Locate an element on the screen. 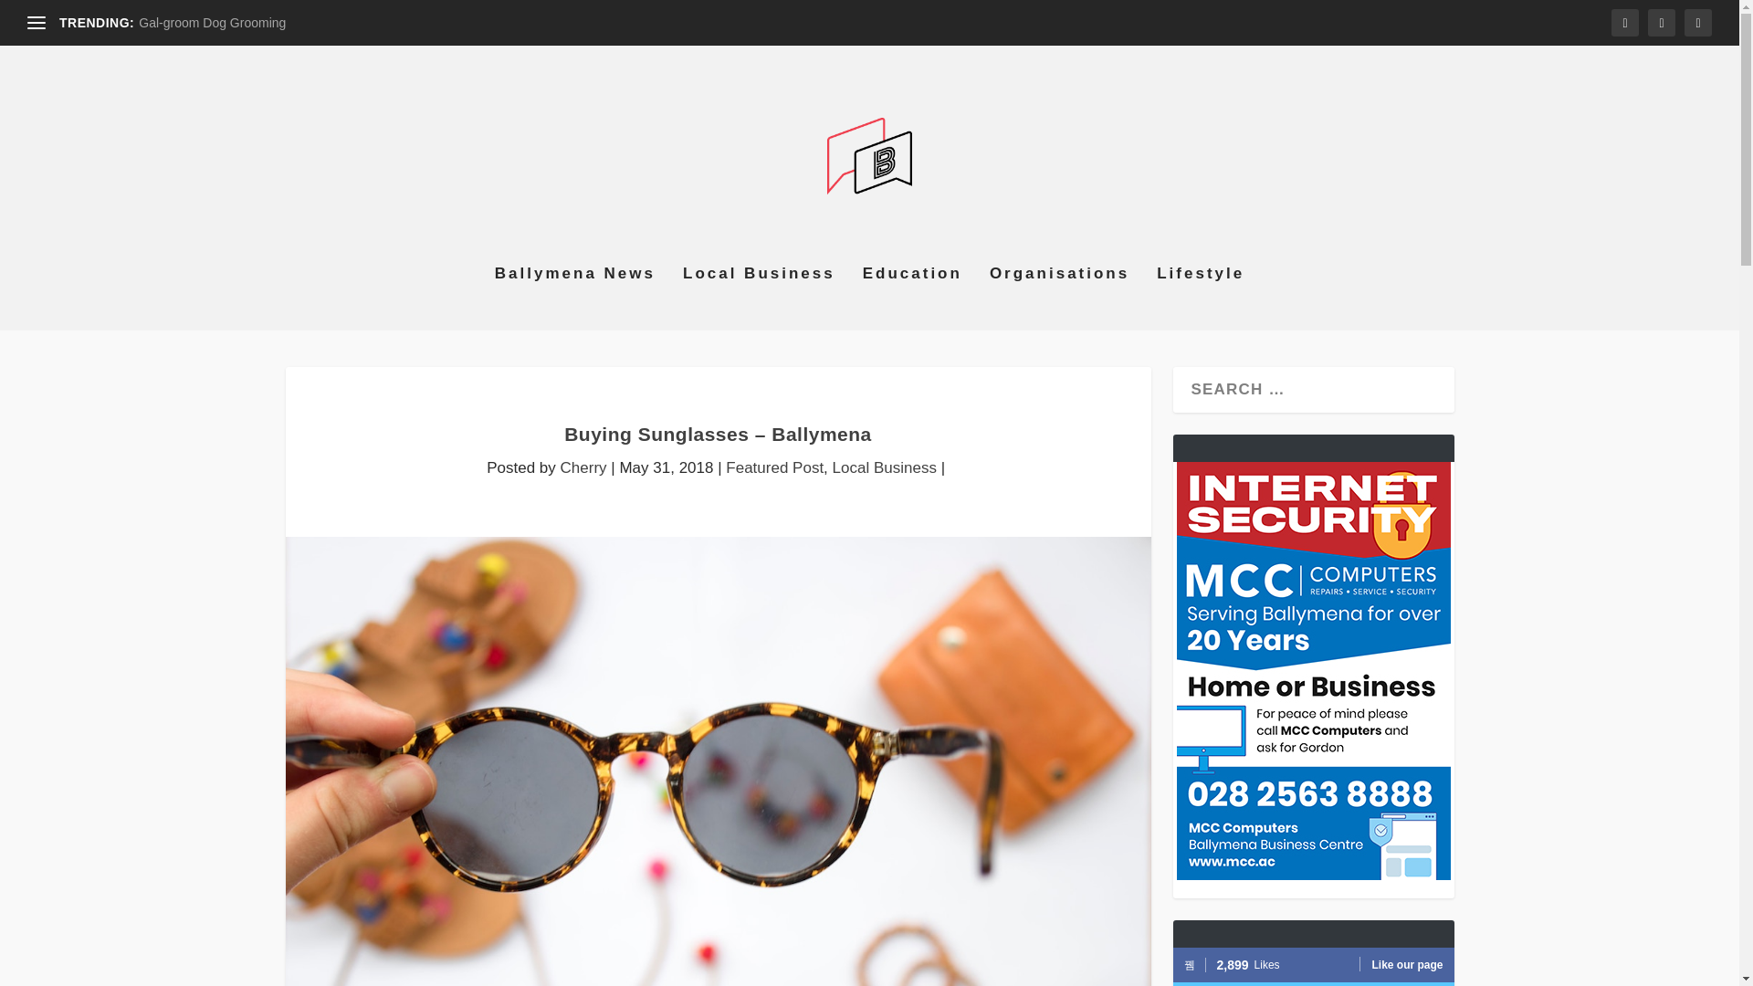  Gal-groom Dog Grooming is located at coordinates (212, 23).